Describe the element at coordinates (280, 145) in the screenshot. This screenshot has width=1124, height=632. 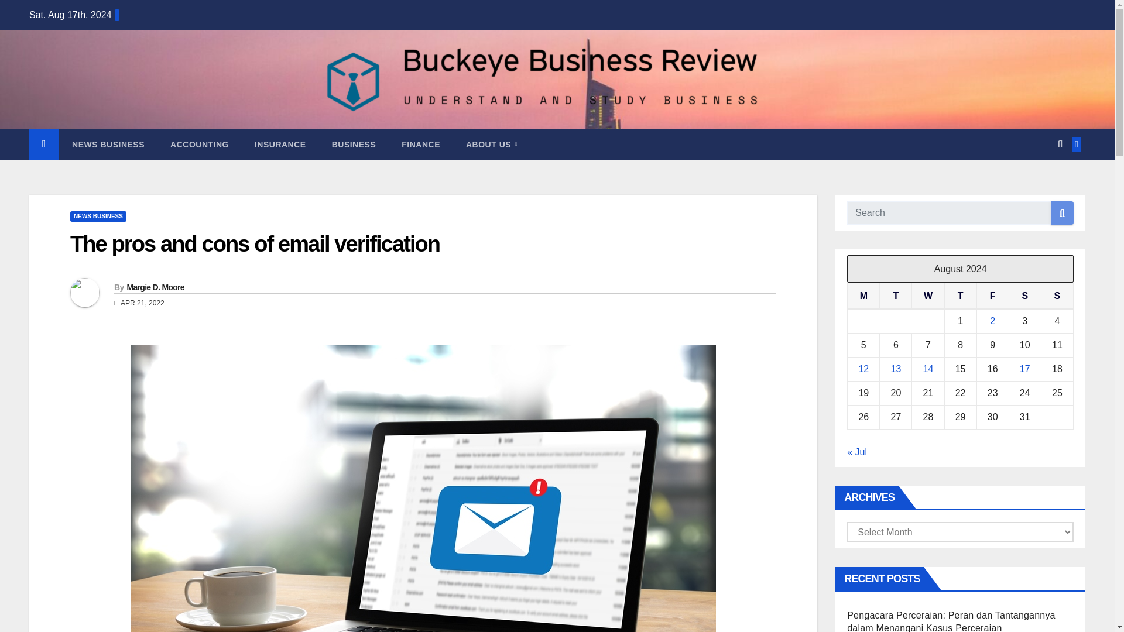
I see `INSURANCE` at that location.